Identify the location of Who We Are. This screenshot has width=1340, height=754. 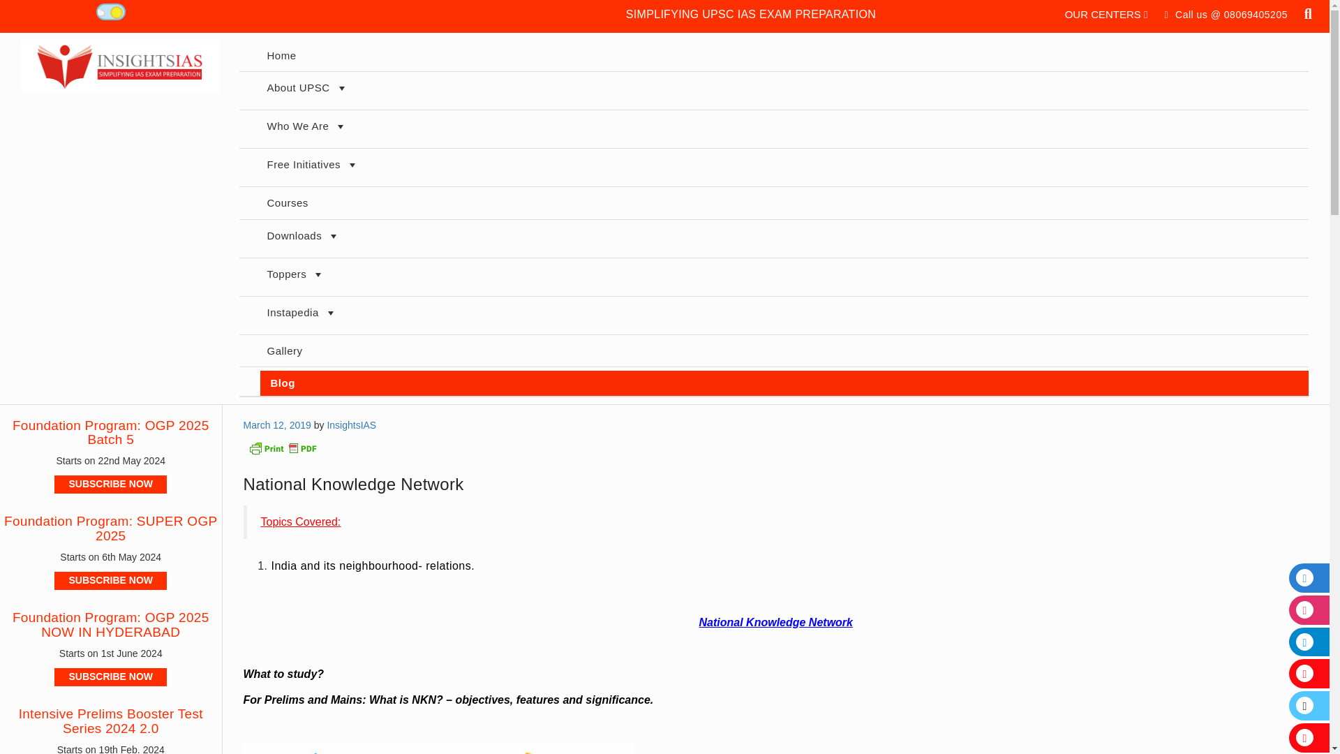
(783, 128).